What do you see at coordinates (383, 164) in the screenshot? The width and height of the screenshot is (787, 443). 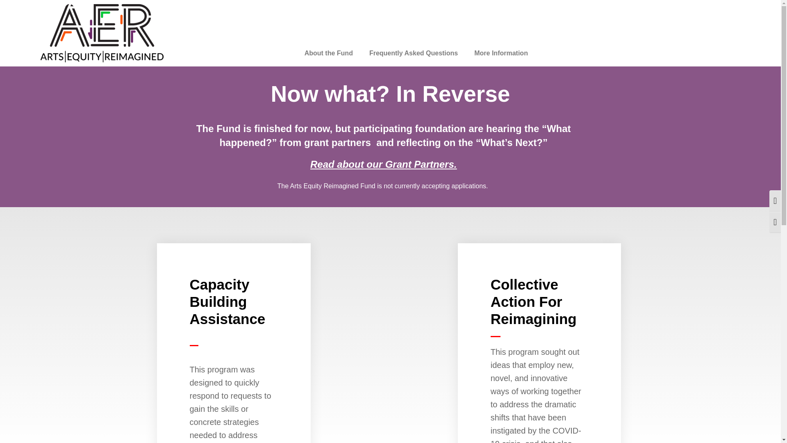 I see `Read about our Grant Partners.` at bounding box center [383, 164].